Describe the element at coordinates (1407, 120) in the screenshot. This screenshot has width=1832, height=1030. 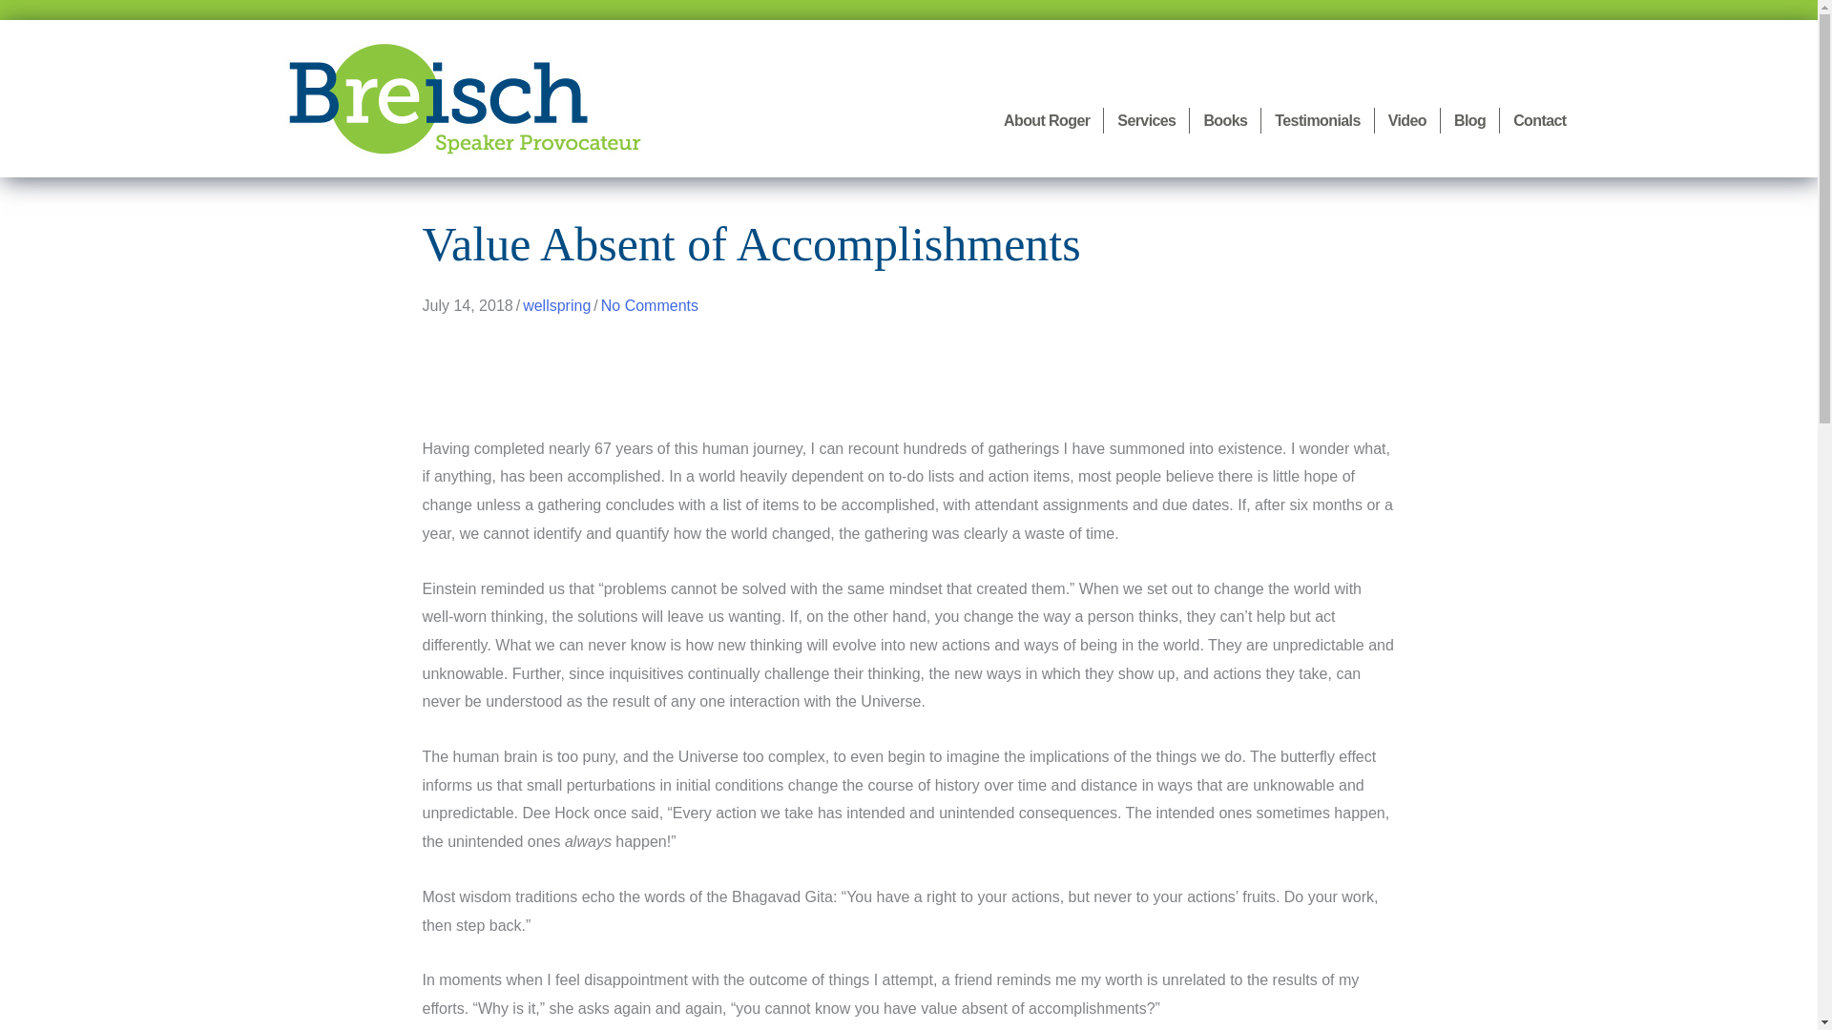
I see `Video` at that location.